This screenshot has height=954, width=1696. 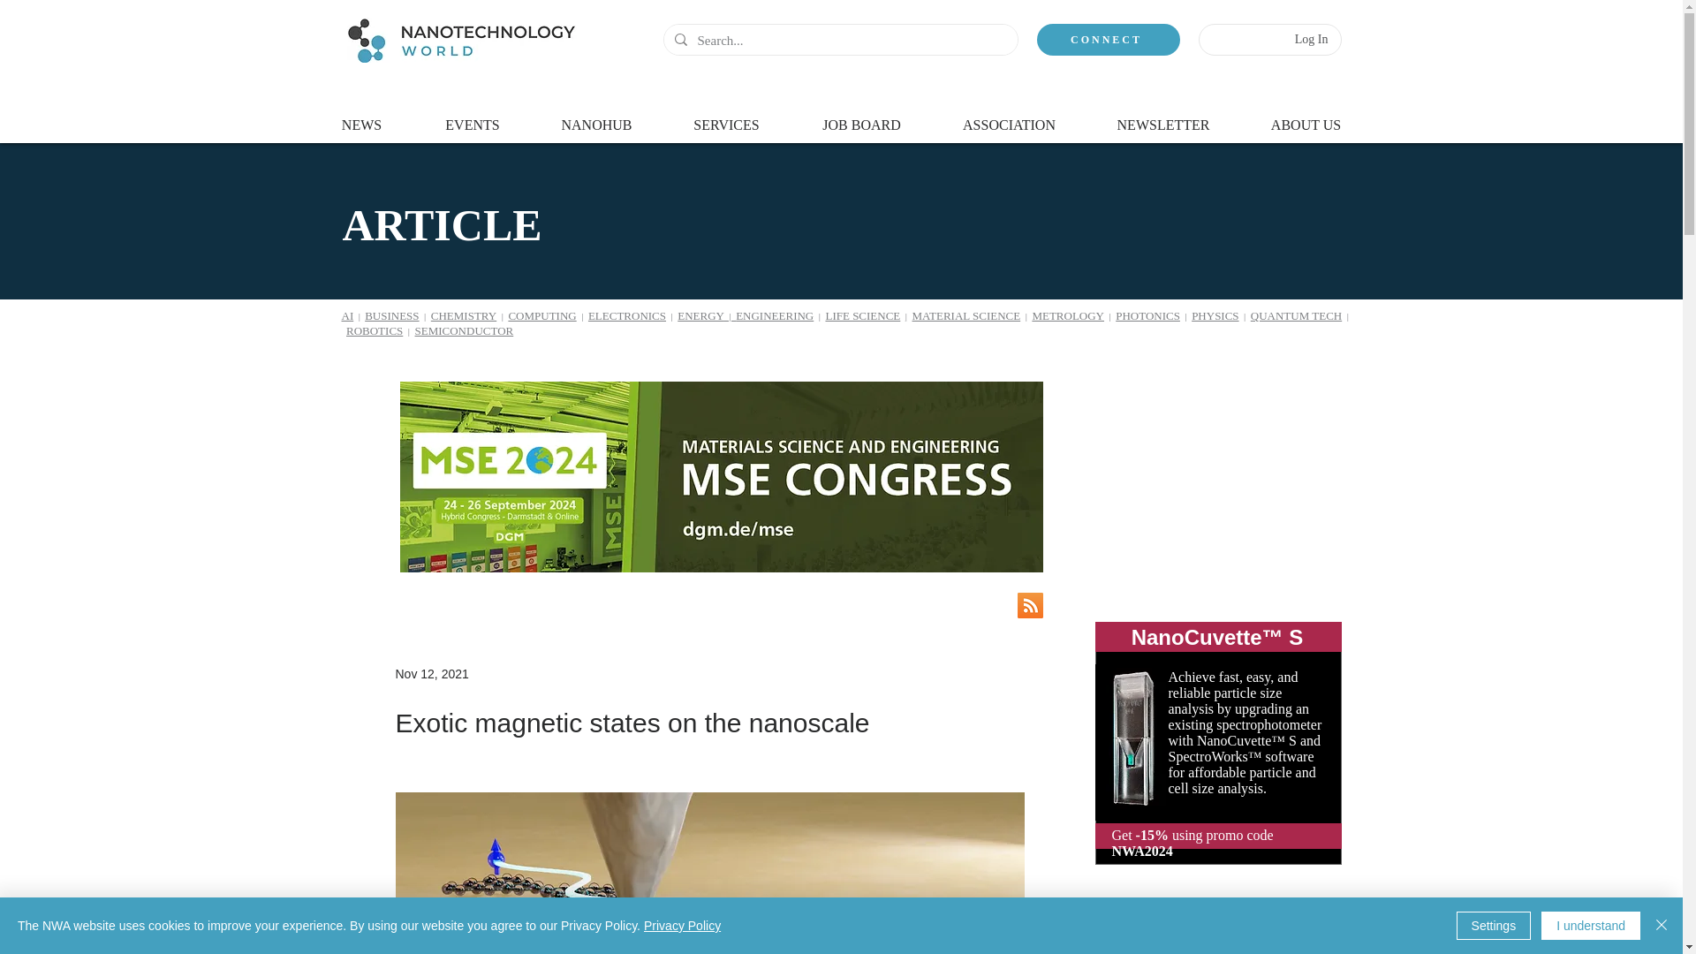 What do you see at coordinates (463, 315) in the screenshot?
I see `CHEMISTRY` at bounding box center [463, 315].